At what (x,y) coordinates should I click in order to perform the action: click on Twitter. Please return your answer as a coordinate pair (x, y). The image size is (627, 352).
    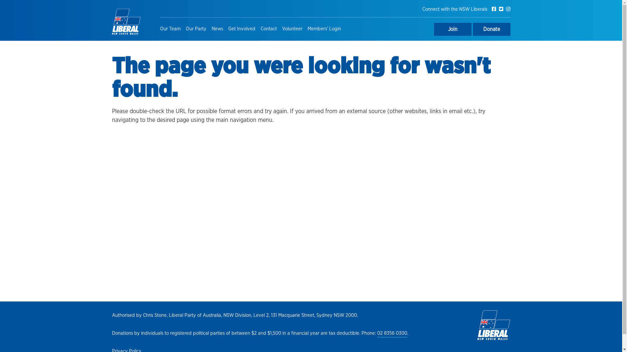
    Looking at the image, I should click on (502, 10).